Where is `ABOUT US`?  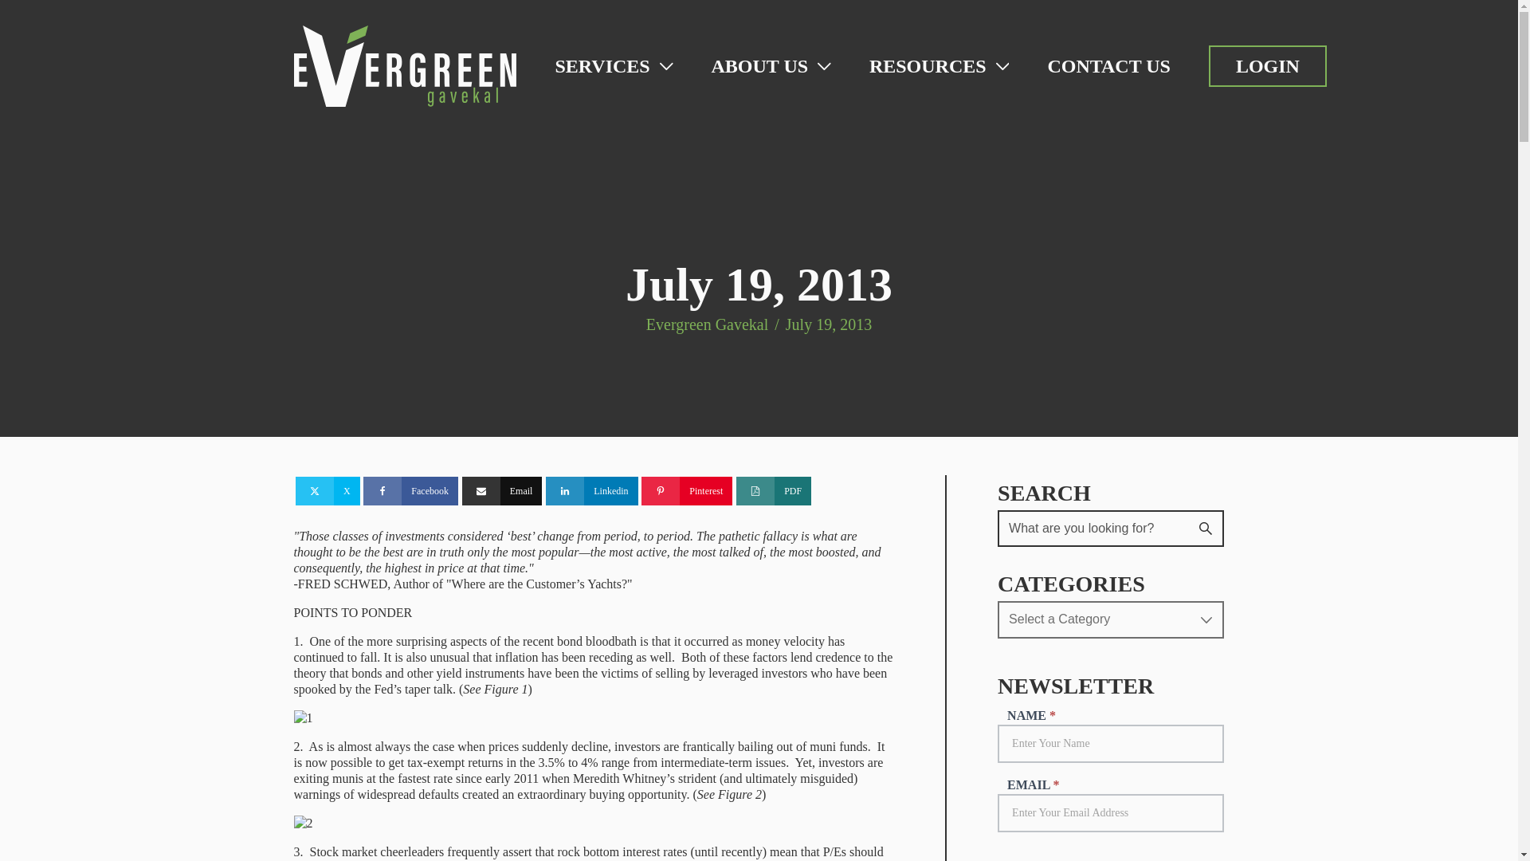
ABOUT US is located at coordinates (771, 66).